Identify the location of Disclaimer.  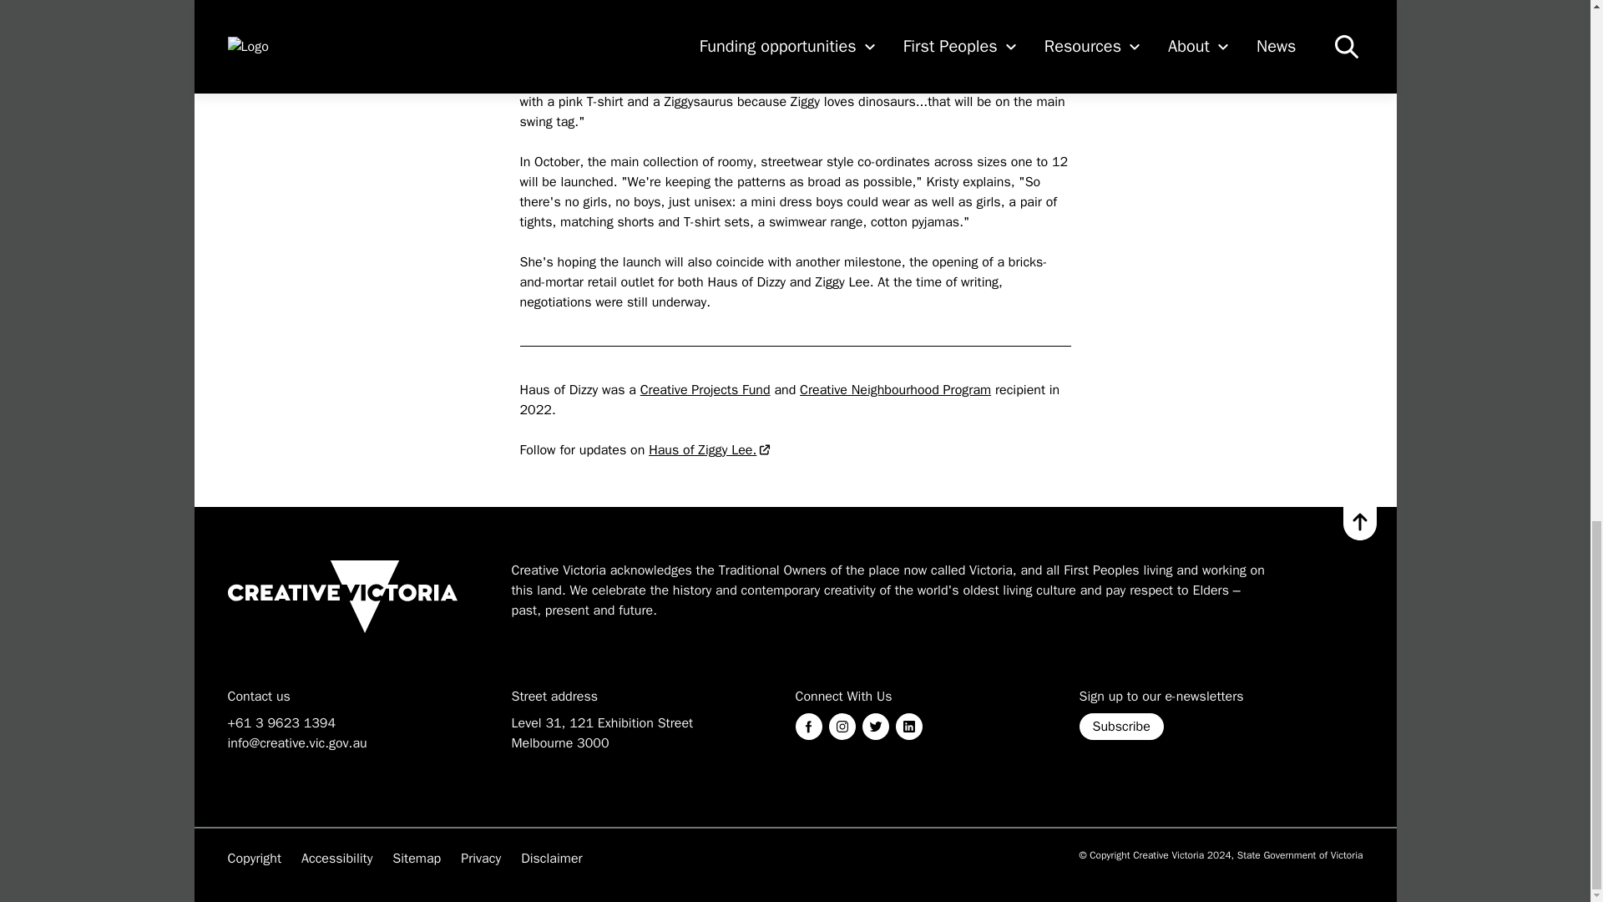
(551, 857).